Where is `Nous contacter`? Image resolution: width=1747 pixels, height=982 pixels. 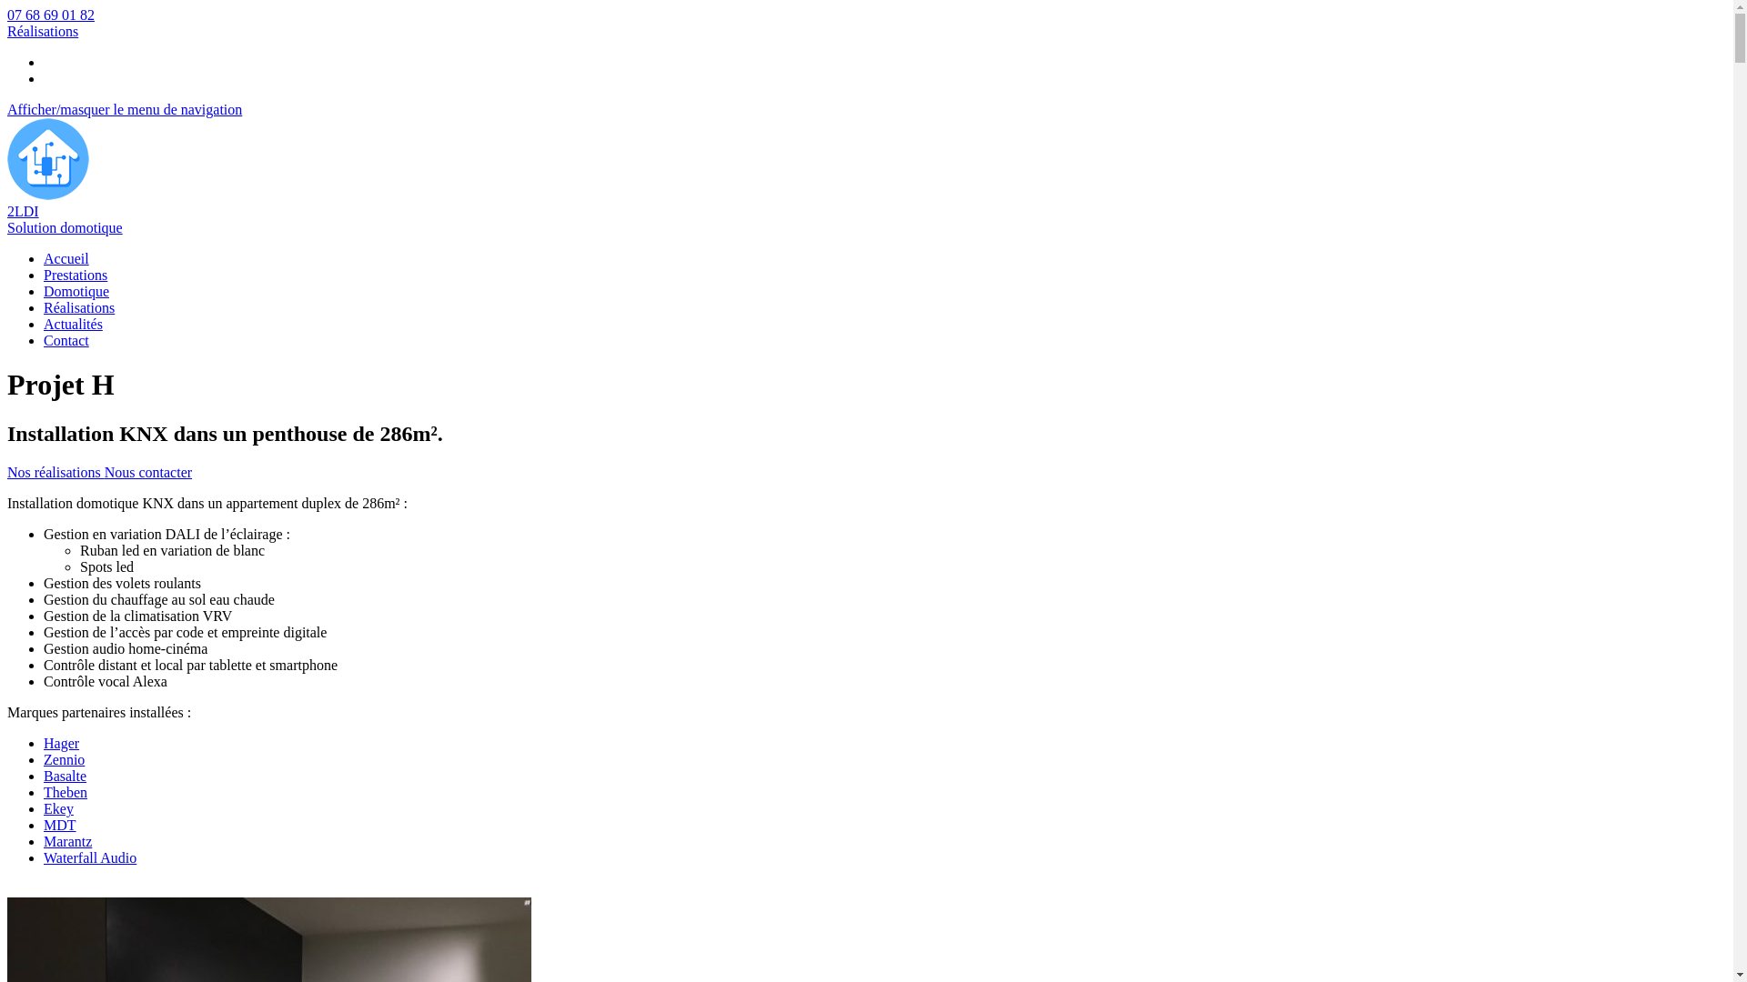 Nous contacter is located at coordinates (148, 473).